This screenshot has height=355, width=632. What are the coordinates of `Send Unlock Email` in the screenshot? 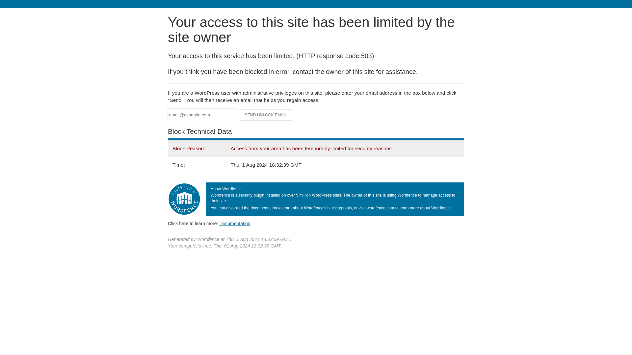 It's located at (266, 115).